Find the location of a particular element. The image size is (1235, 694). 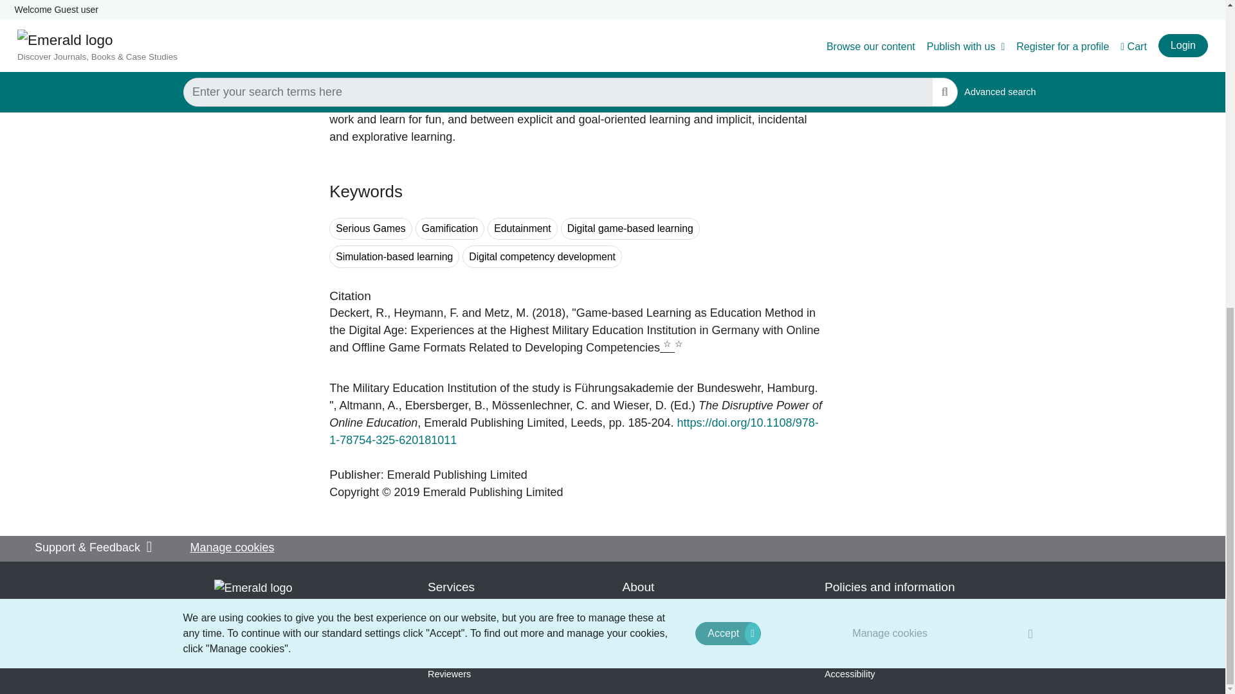

Bernd Ebersberger is located at coordinates (445, 405).